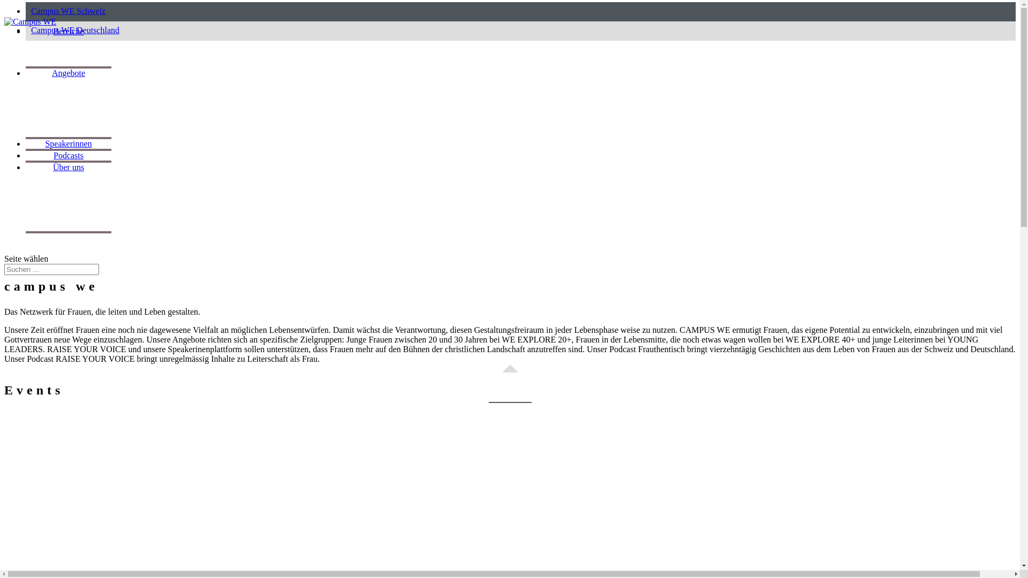  What do you see at coordinates (69, 192) in the screenshot?
I see `Team` at bounding box center [69, 192].